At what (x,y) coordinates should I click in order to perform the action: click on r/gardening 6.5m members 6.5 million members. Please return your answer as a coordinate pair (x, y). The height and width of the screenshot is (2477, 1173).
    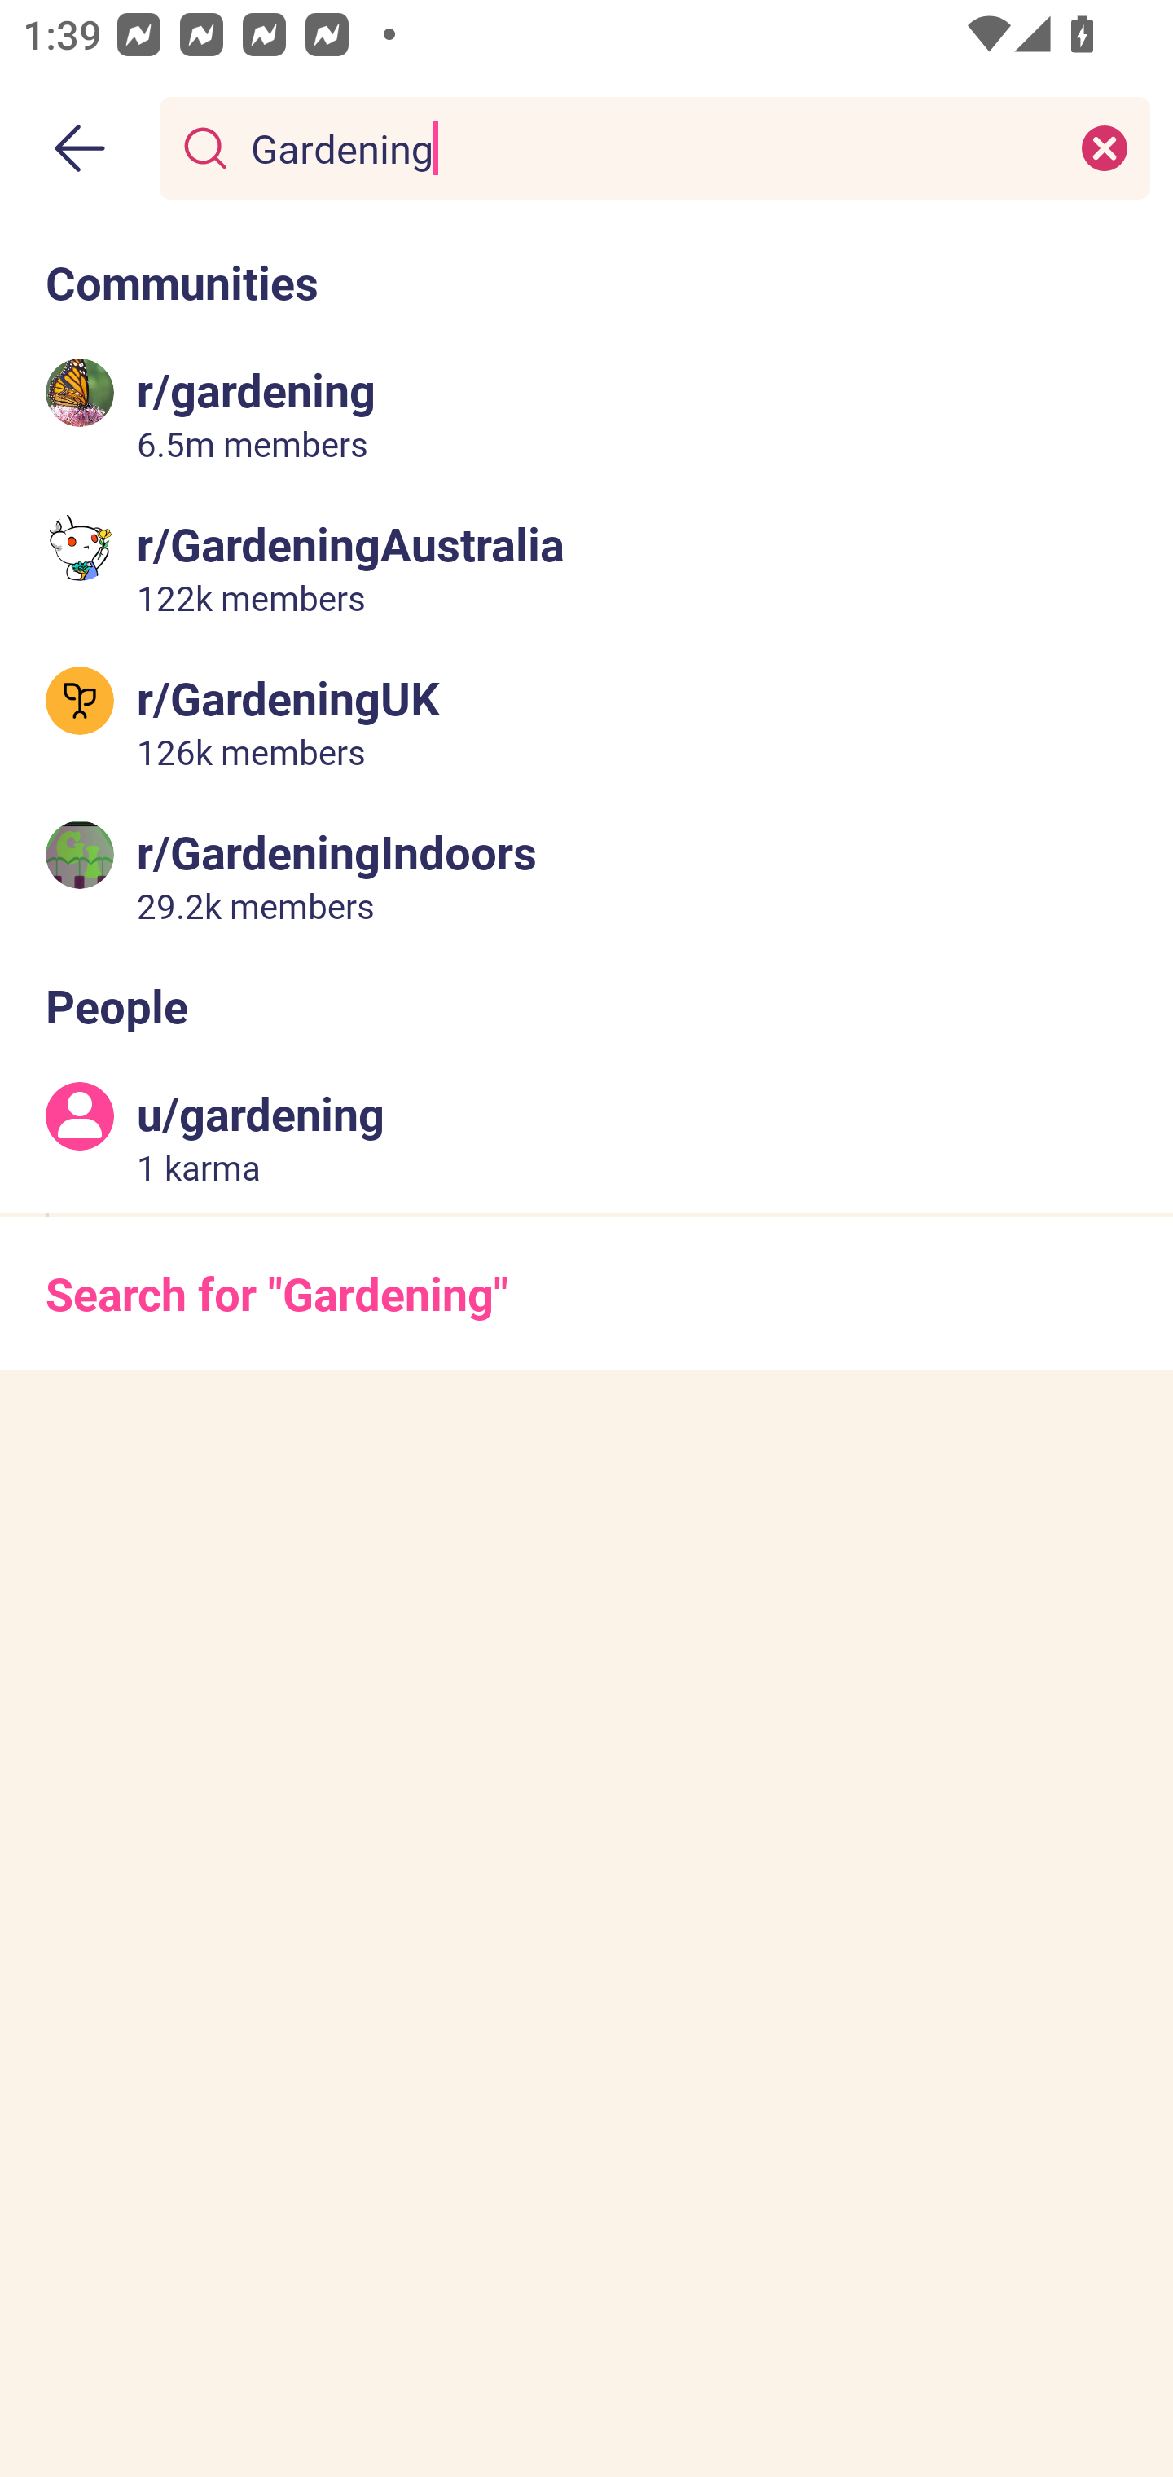
    Looking at the image, I should click on (586, 413).